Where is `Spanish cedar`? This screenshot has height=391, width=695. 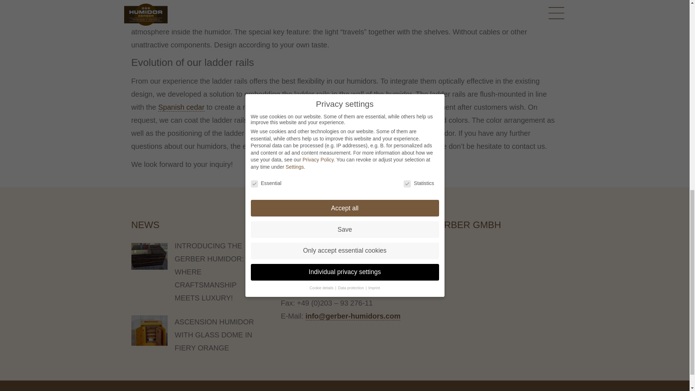 Spanish cedar is located at coordinates (181, 107).